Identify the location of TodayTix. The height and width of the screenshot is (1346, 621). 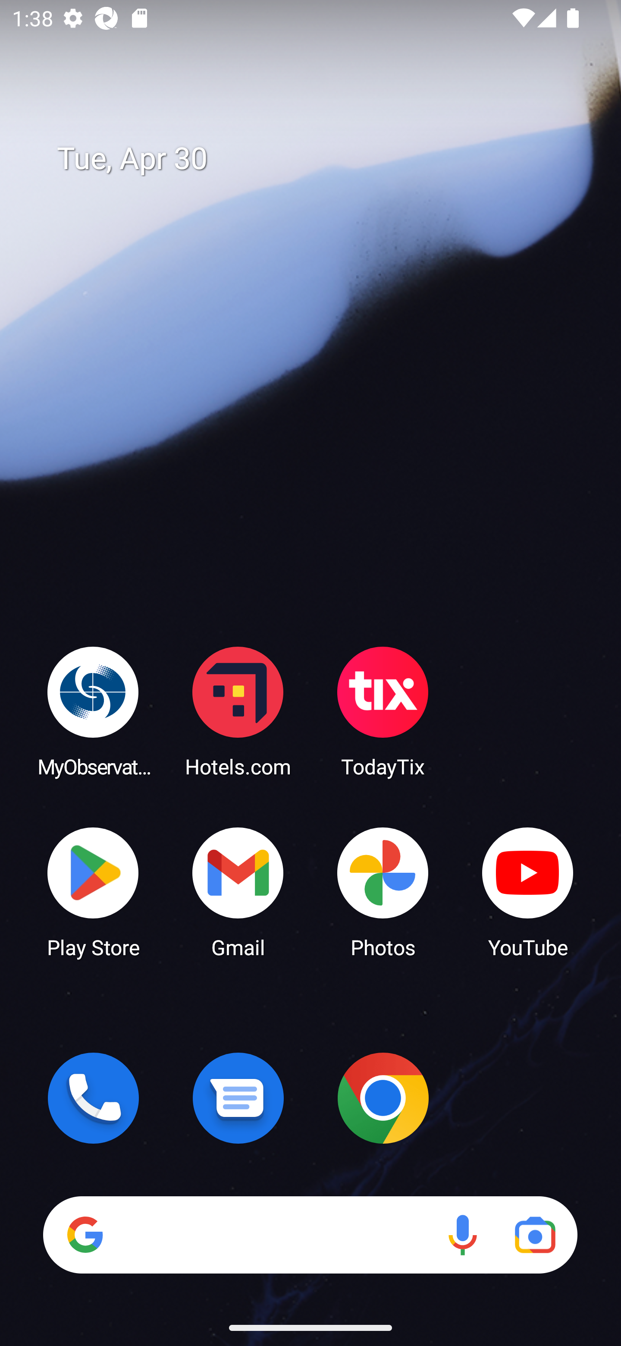
(383, 711).